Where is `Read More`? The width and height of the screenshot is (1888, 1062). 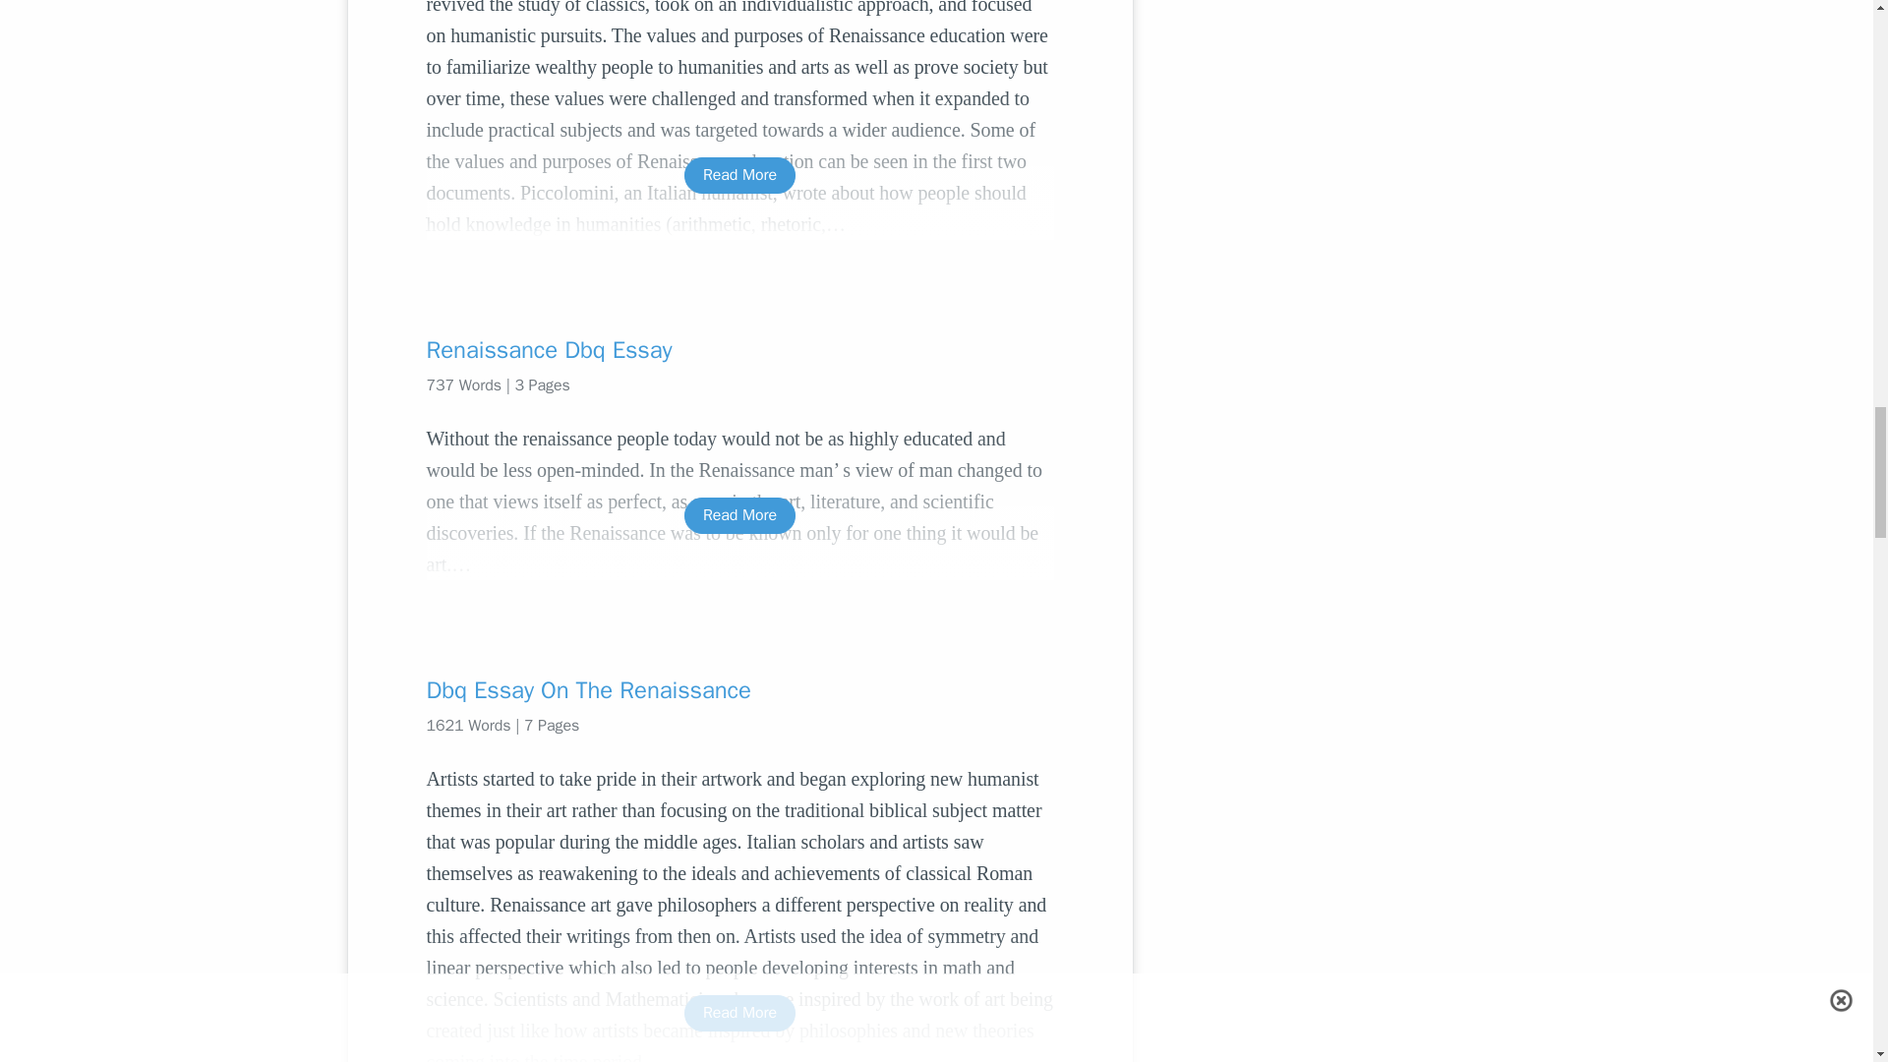
Read More is located at coordinates (739, 1013).